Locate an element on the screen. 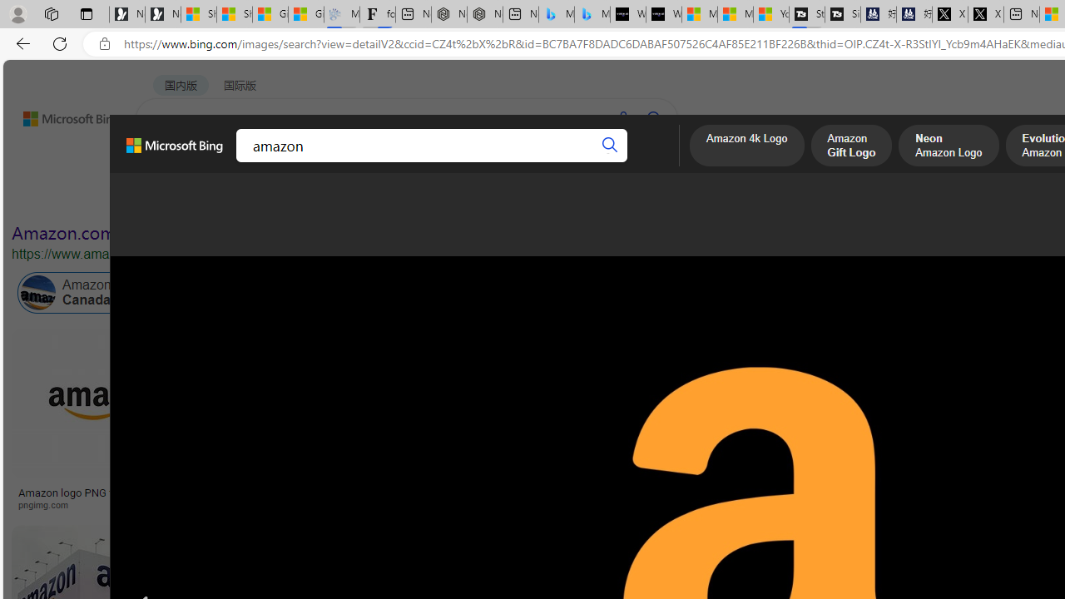 This screenshot has width=1065, height=599. Amazon Logo Png Hd Wallpaper | Images and Photos finder is located at coordinates (751, 498).